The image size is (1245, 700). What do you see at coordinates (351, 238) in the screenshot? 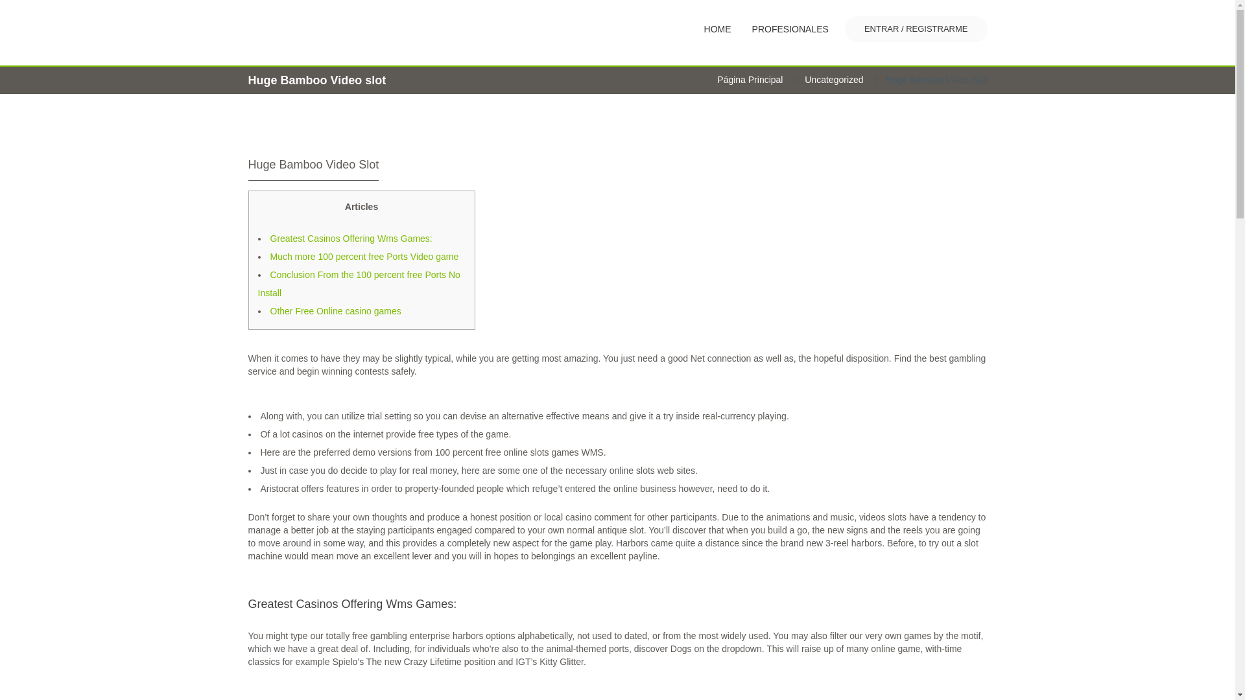
I see `Greatest Casinos Offering Wms Games:` at bounding box center [351, 238].